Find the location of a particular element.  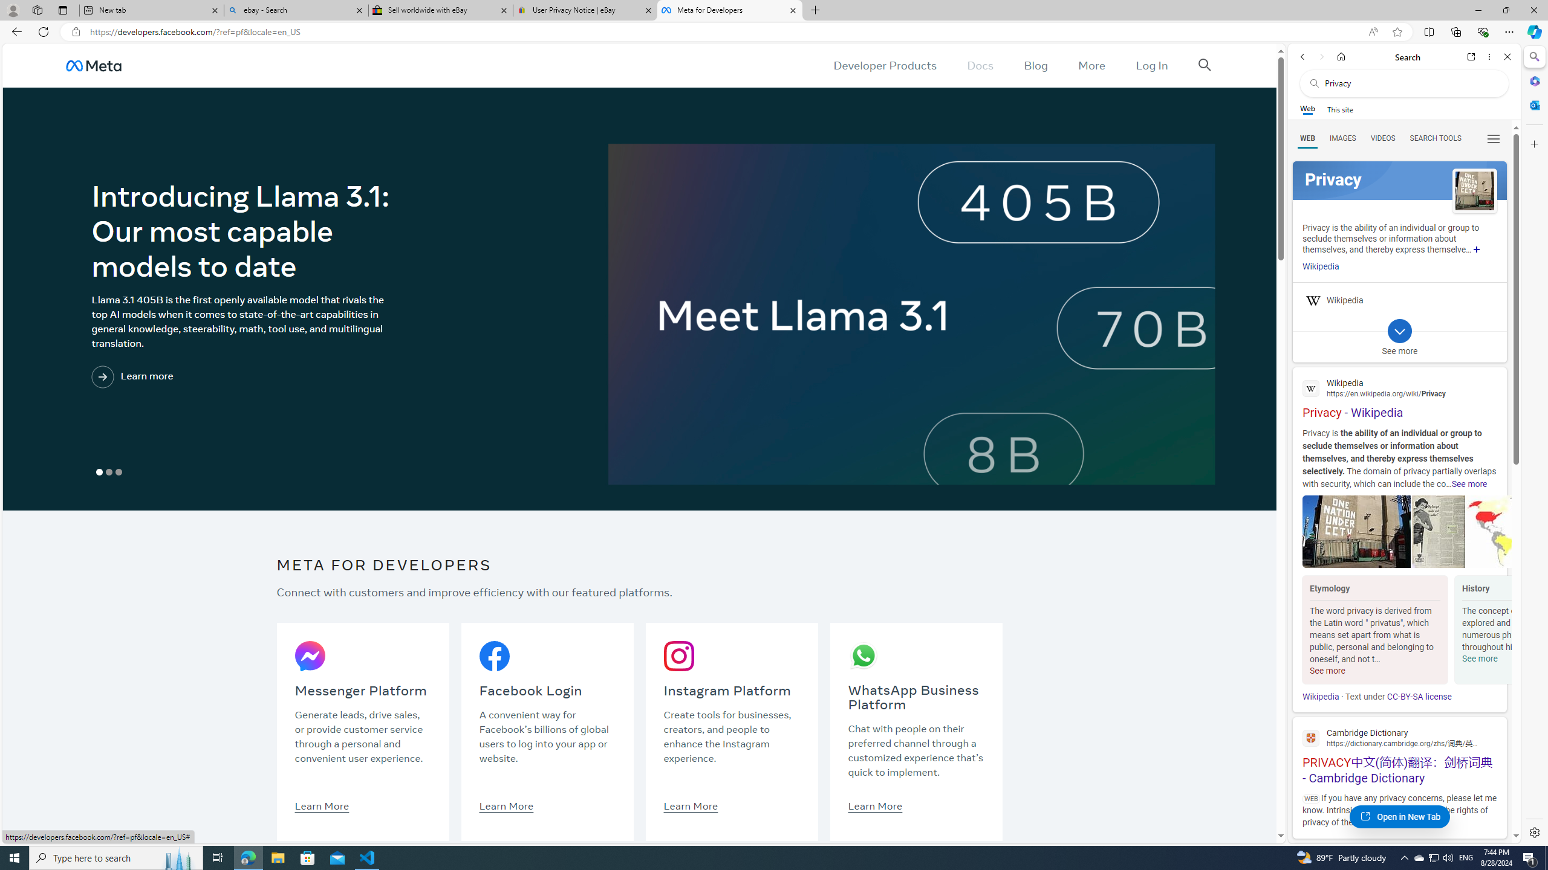

Search Filter, WEB is located at coordinates (1308, 138).